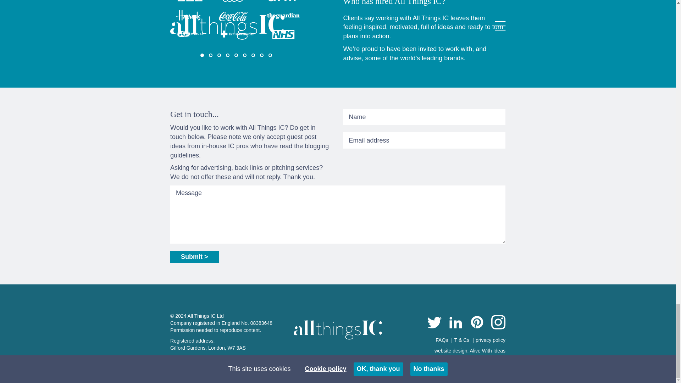  What do you see at coordinates (498, 323) in the screenshot?
I see `All Things IC on Instagram` at bounding box center [498, 323].